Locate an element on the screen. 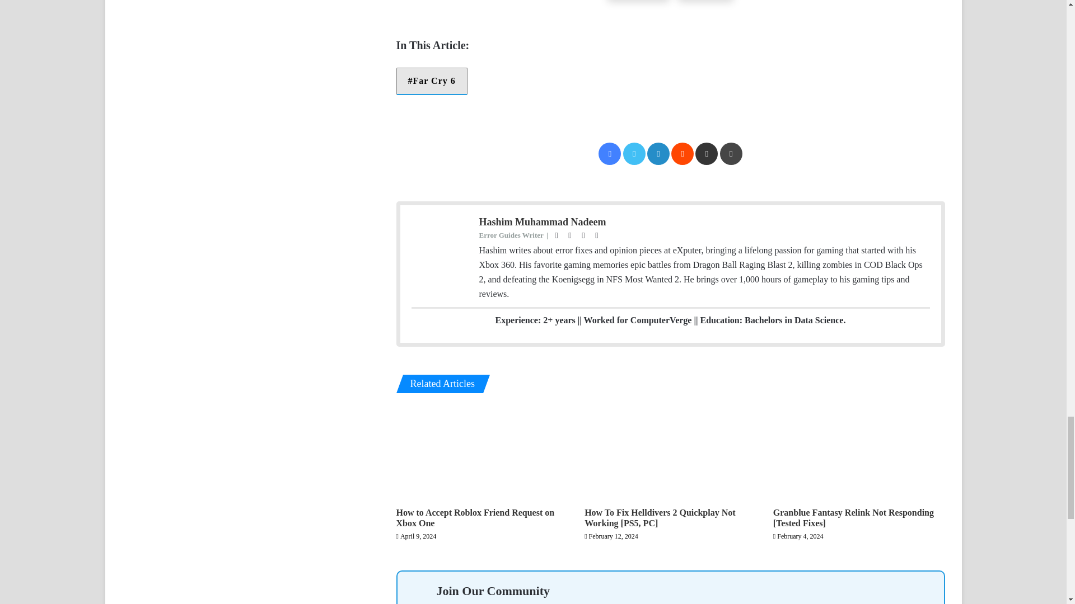 The image size is (1075, 604). Print is located at coordinates (731, 153).